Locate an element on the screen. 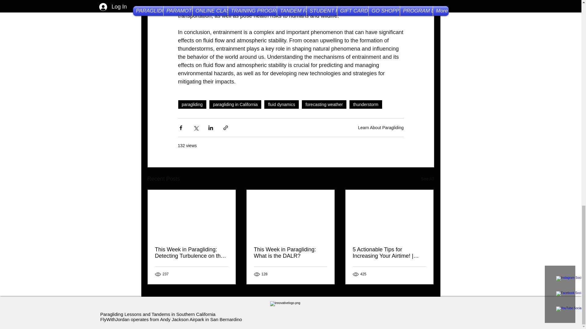 Image resolution: width=586 pixels, height=329 pixels. Learn About Paragliding is located at coordinates (381, 127).